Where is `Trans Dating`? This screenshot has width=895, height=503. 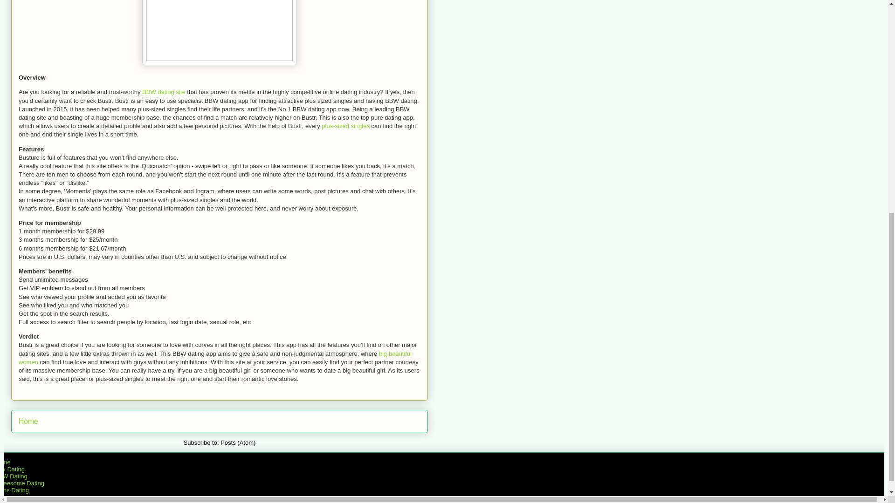 Trans Dating is located at coordinates (14, 490).